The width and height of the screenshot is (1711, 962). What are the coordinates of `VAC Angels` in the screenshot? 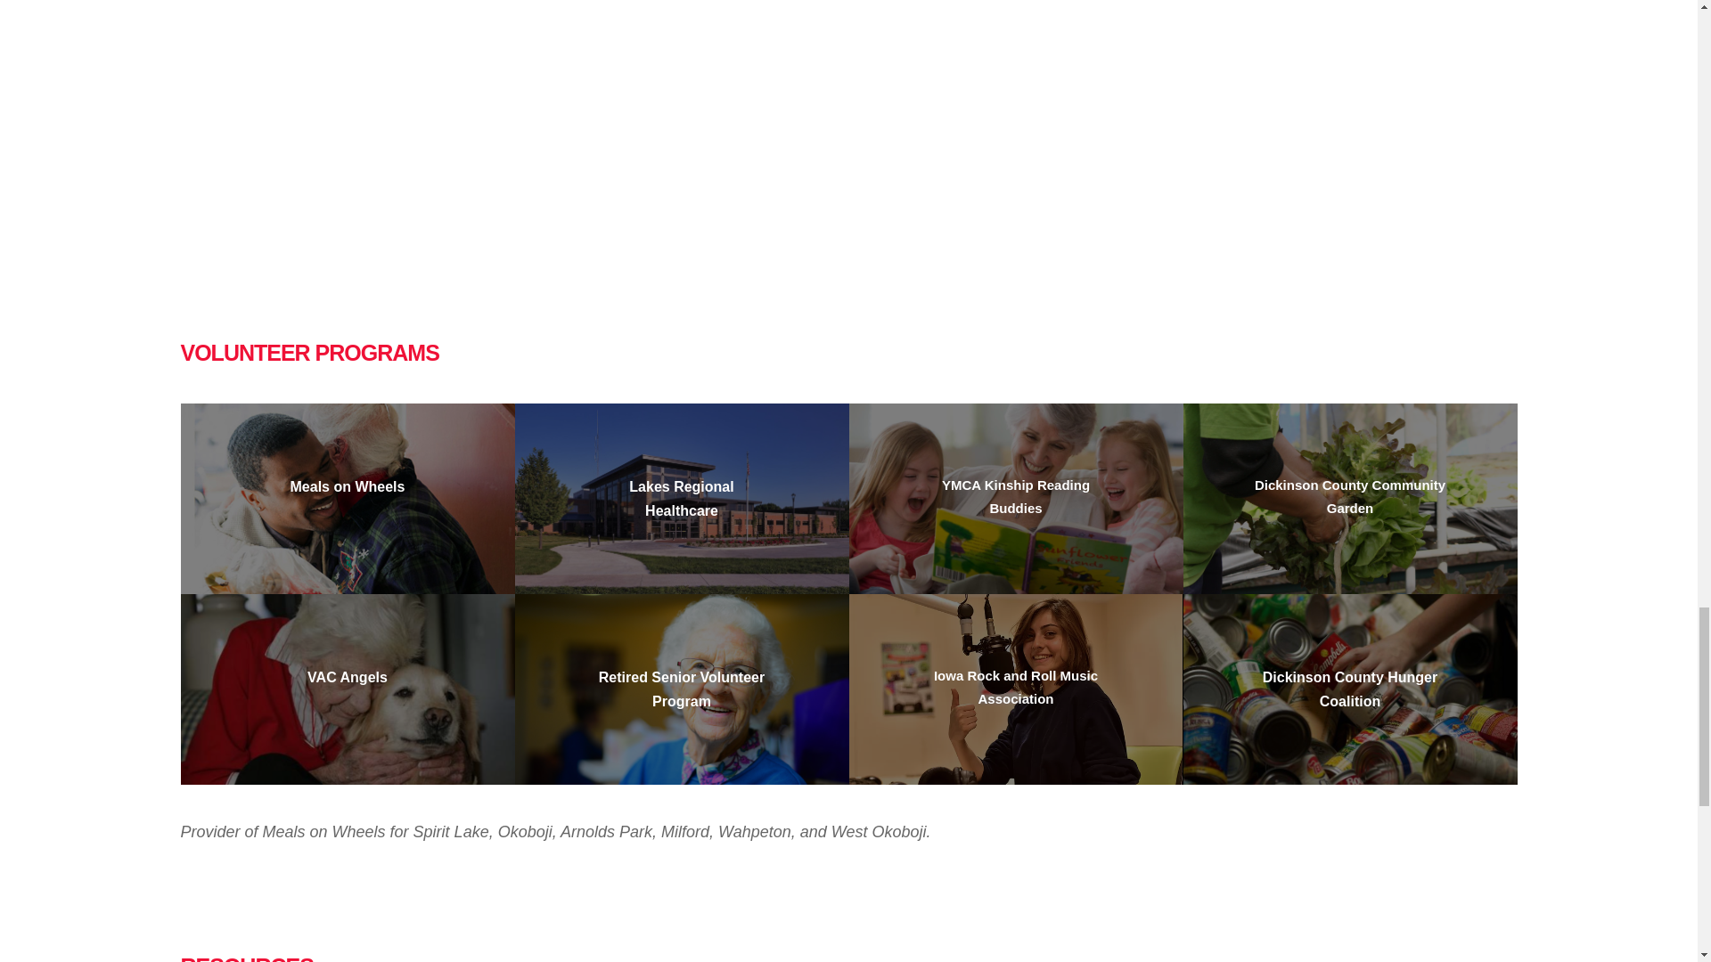 It's located at (348, 677).